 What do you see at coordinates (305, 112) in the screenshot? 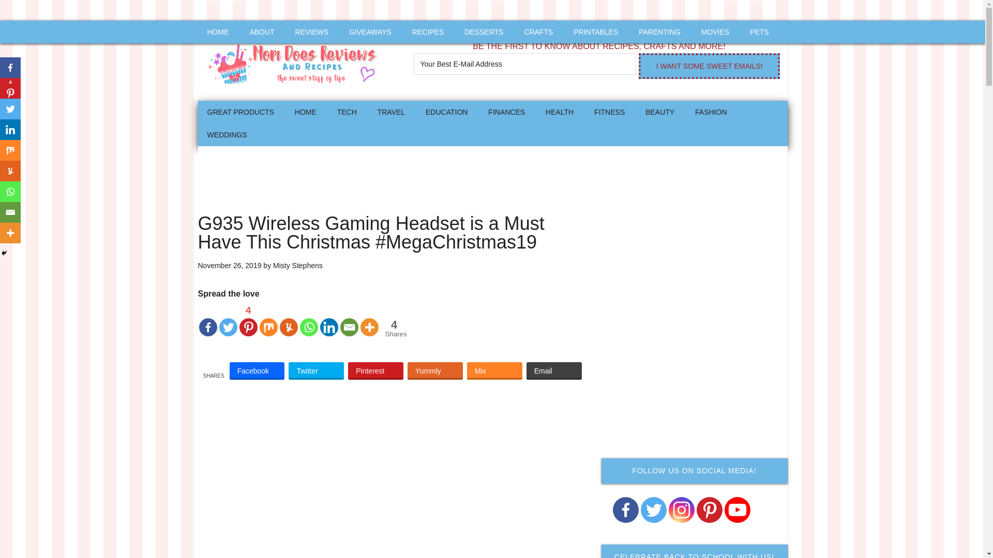
I see `Home` at bounding box center [305, 112].